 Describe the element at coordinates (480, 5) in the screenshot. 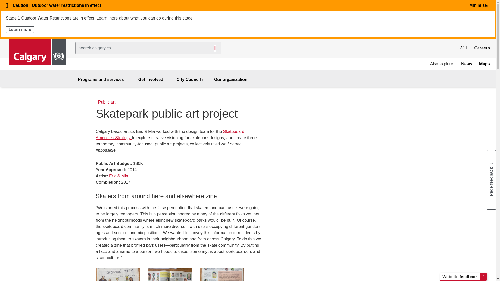

I see `Minimize` at that location.